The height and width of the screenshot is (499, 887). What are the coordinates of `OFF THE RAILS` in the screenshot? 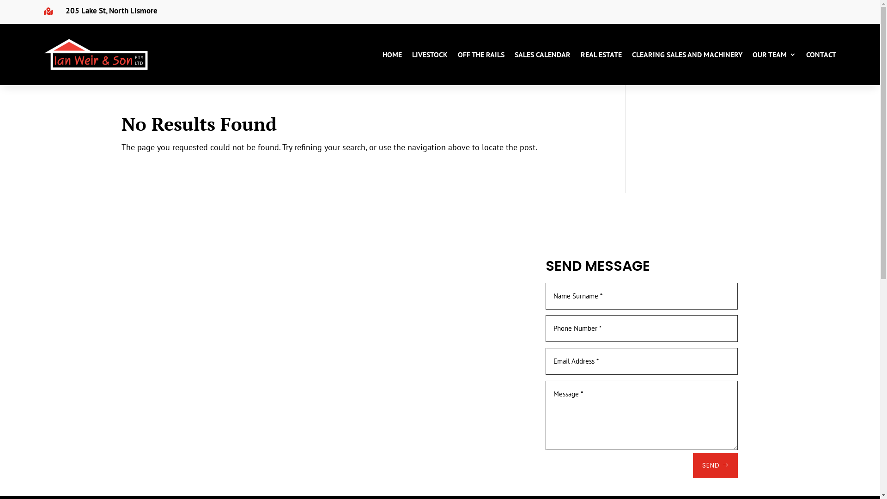 It's located at (481, 55).